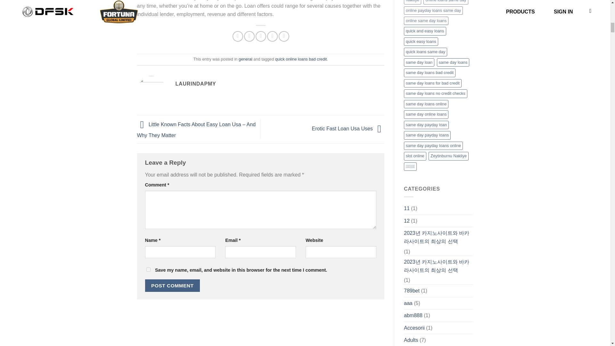 This screenshot has width=615, height=346. I want to click on Post Comment, so click(172, 285).